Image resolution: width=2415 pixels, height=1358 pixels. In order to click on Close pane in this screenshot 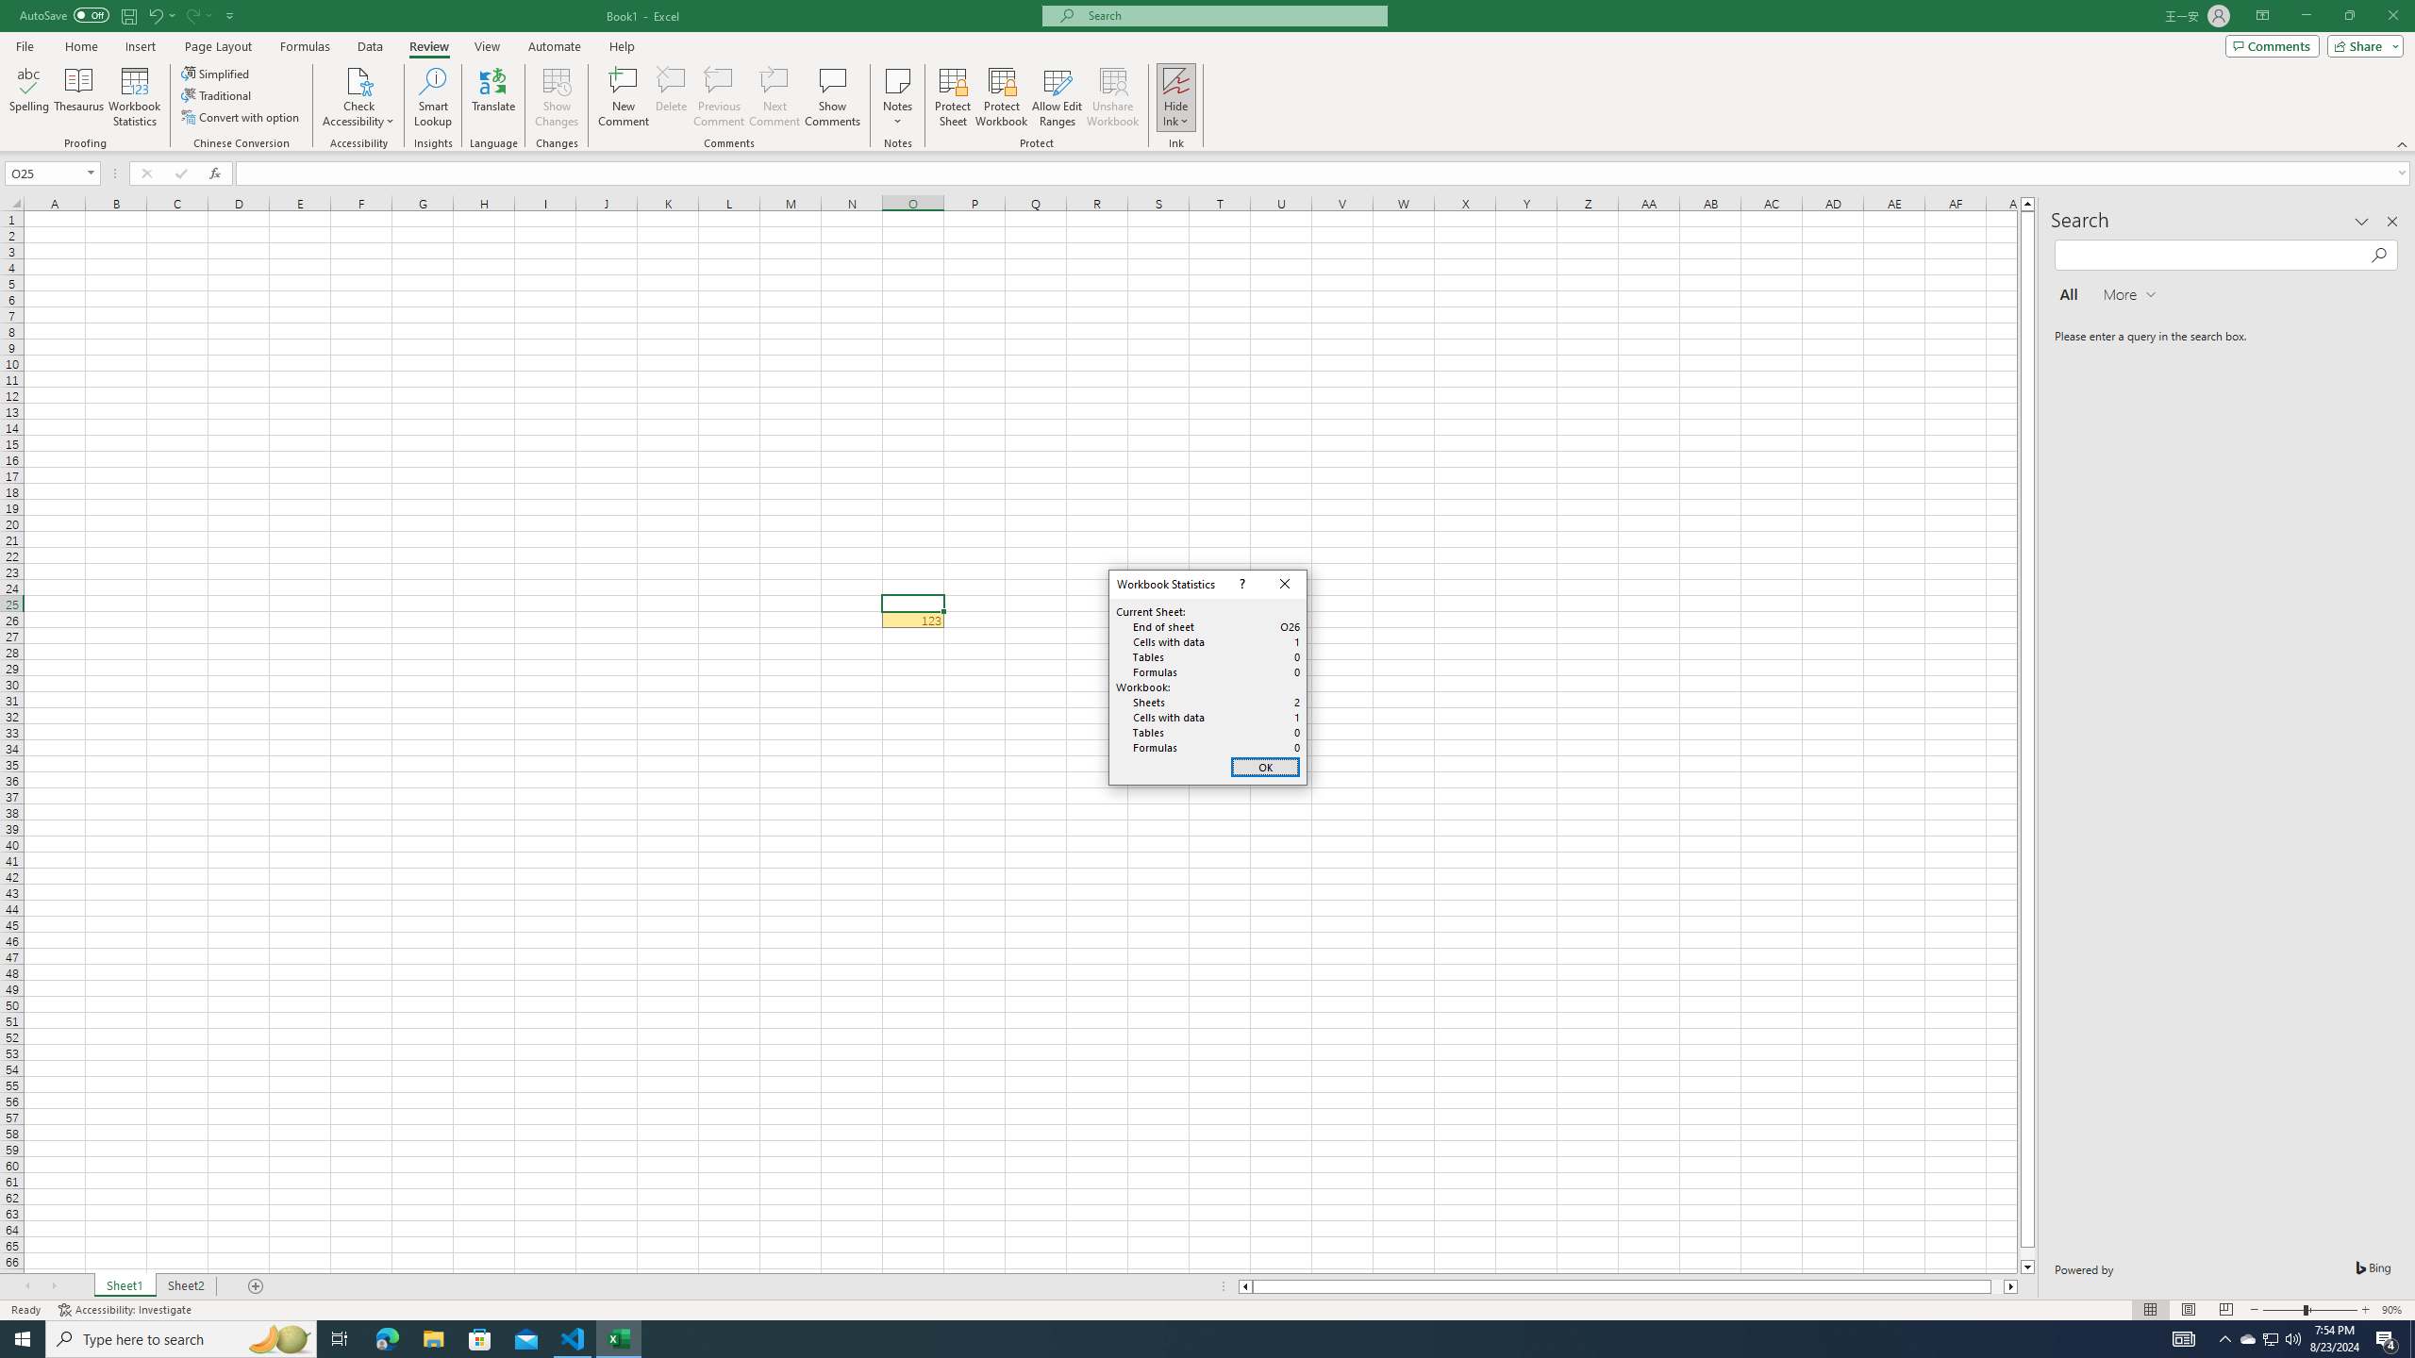, I will do `click(2392, 222)`.